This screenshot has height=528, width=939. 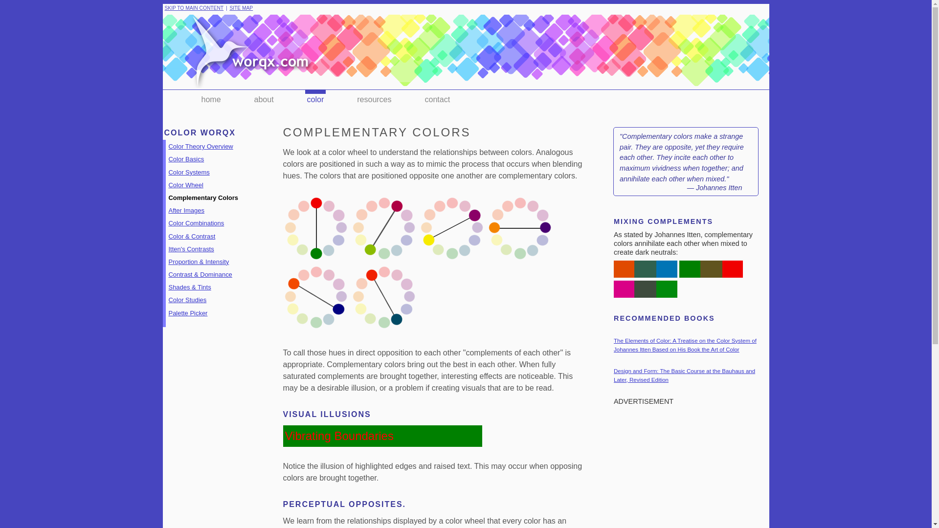 What do you see at coordinates (187, 300) in the screenshot?
I see `Color Studies` at bounding box center [187, 300].